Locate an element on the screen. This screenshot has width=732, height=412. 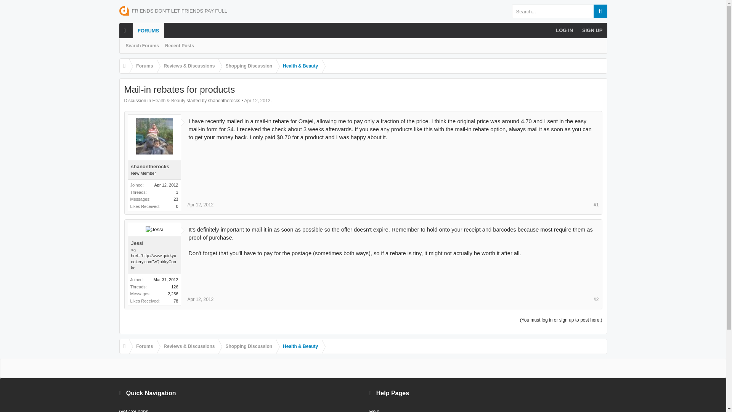
Search Forums is located at coordinates (142, 46).